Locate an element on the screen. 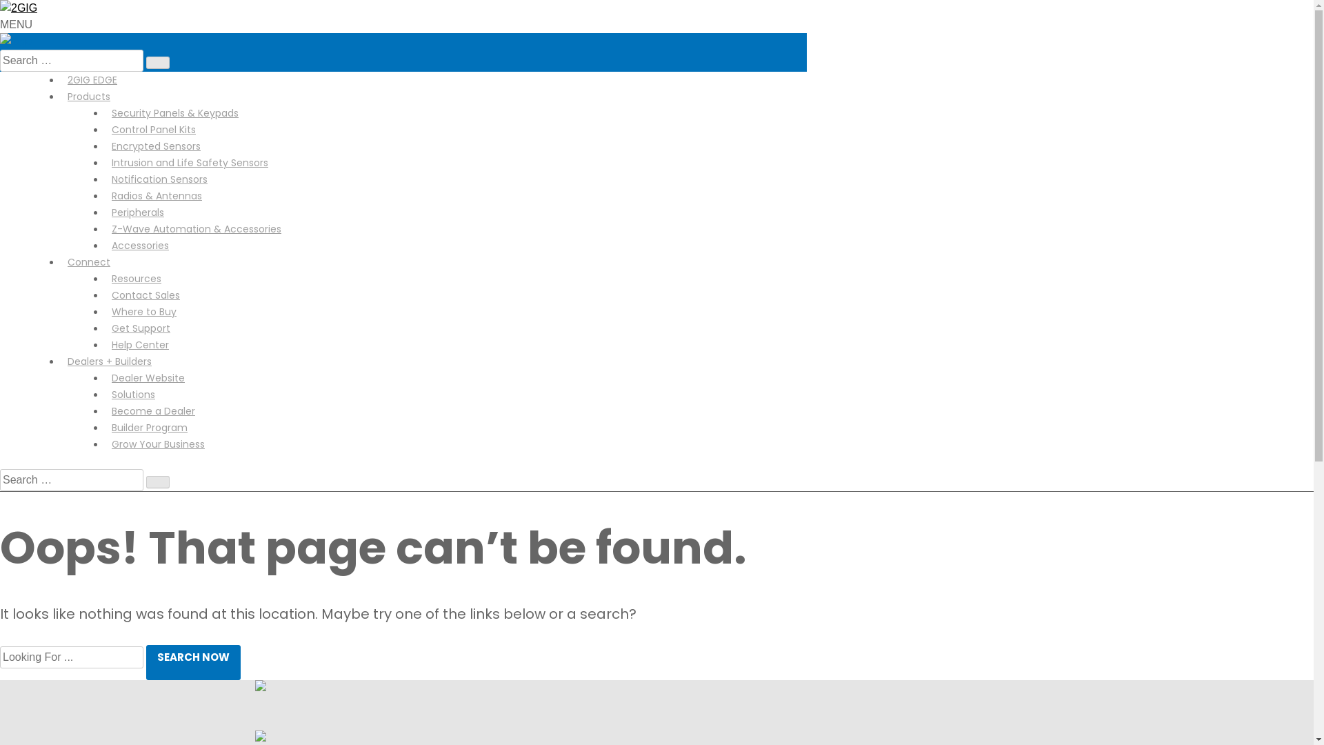 The width and height of the screenshot is (1324, 745). Builder Program is located at coordinates (150, 428).